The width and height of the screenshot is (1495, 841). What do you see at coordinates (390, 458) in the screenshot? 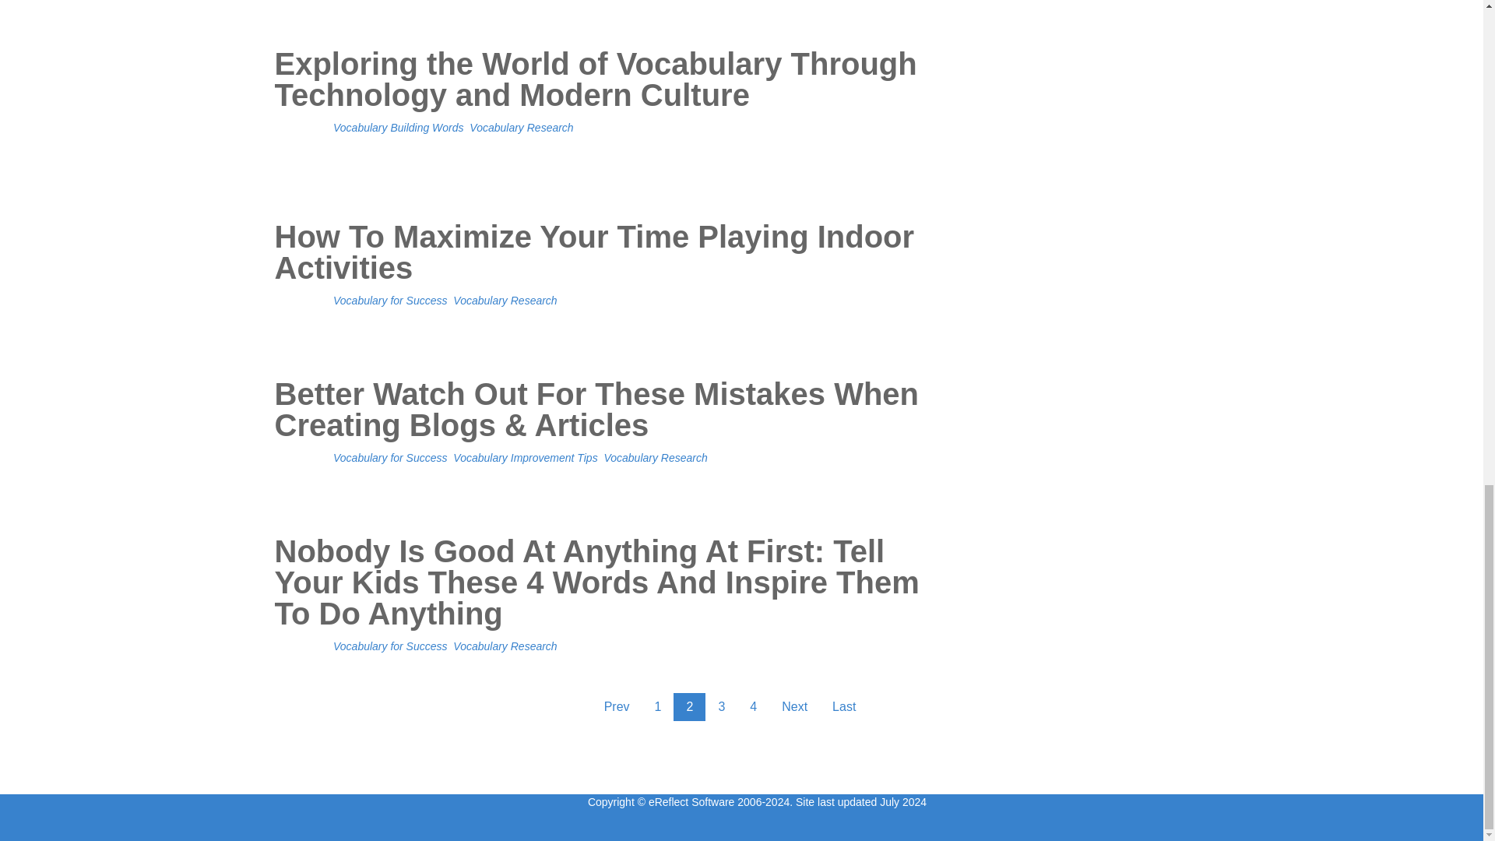
I see `Vocabulary for Success` at bounding box center [390, 458].